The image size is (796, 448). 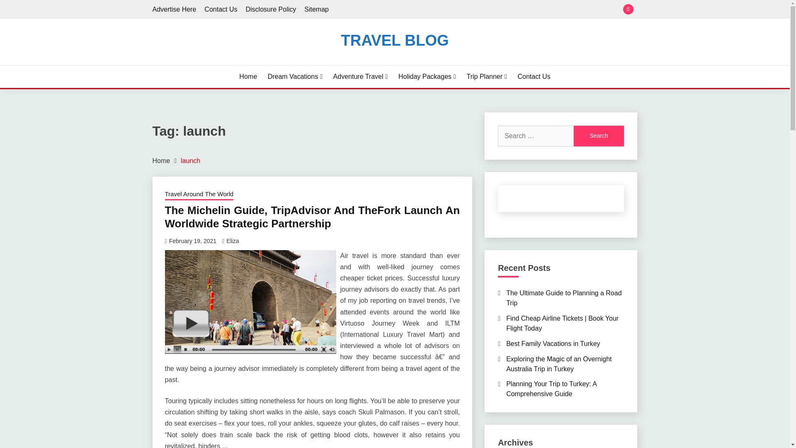 I want to click on Contact Us, so click(x=534, y=76).